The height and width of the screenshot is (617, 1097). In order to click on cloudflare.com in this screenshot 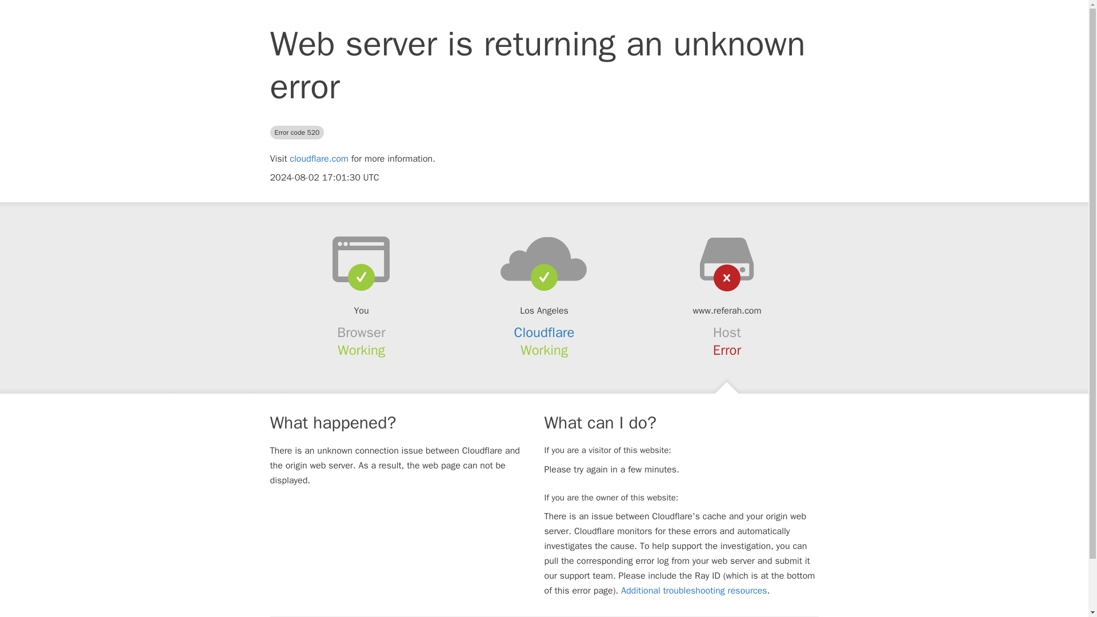, I will do `click(319, 159)`.